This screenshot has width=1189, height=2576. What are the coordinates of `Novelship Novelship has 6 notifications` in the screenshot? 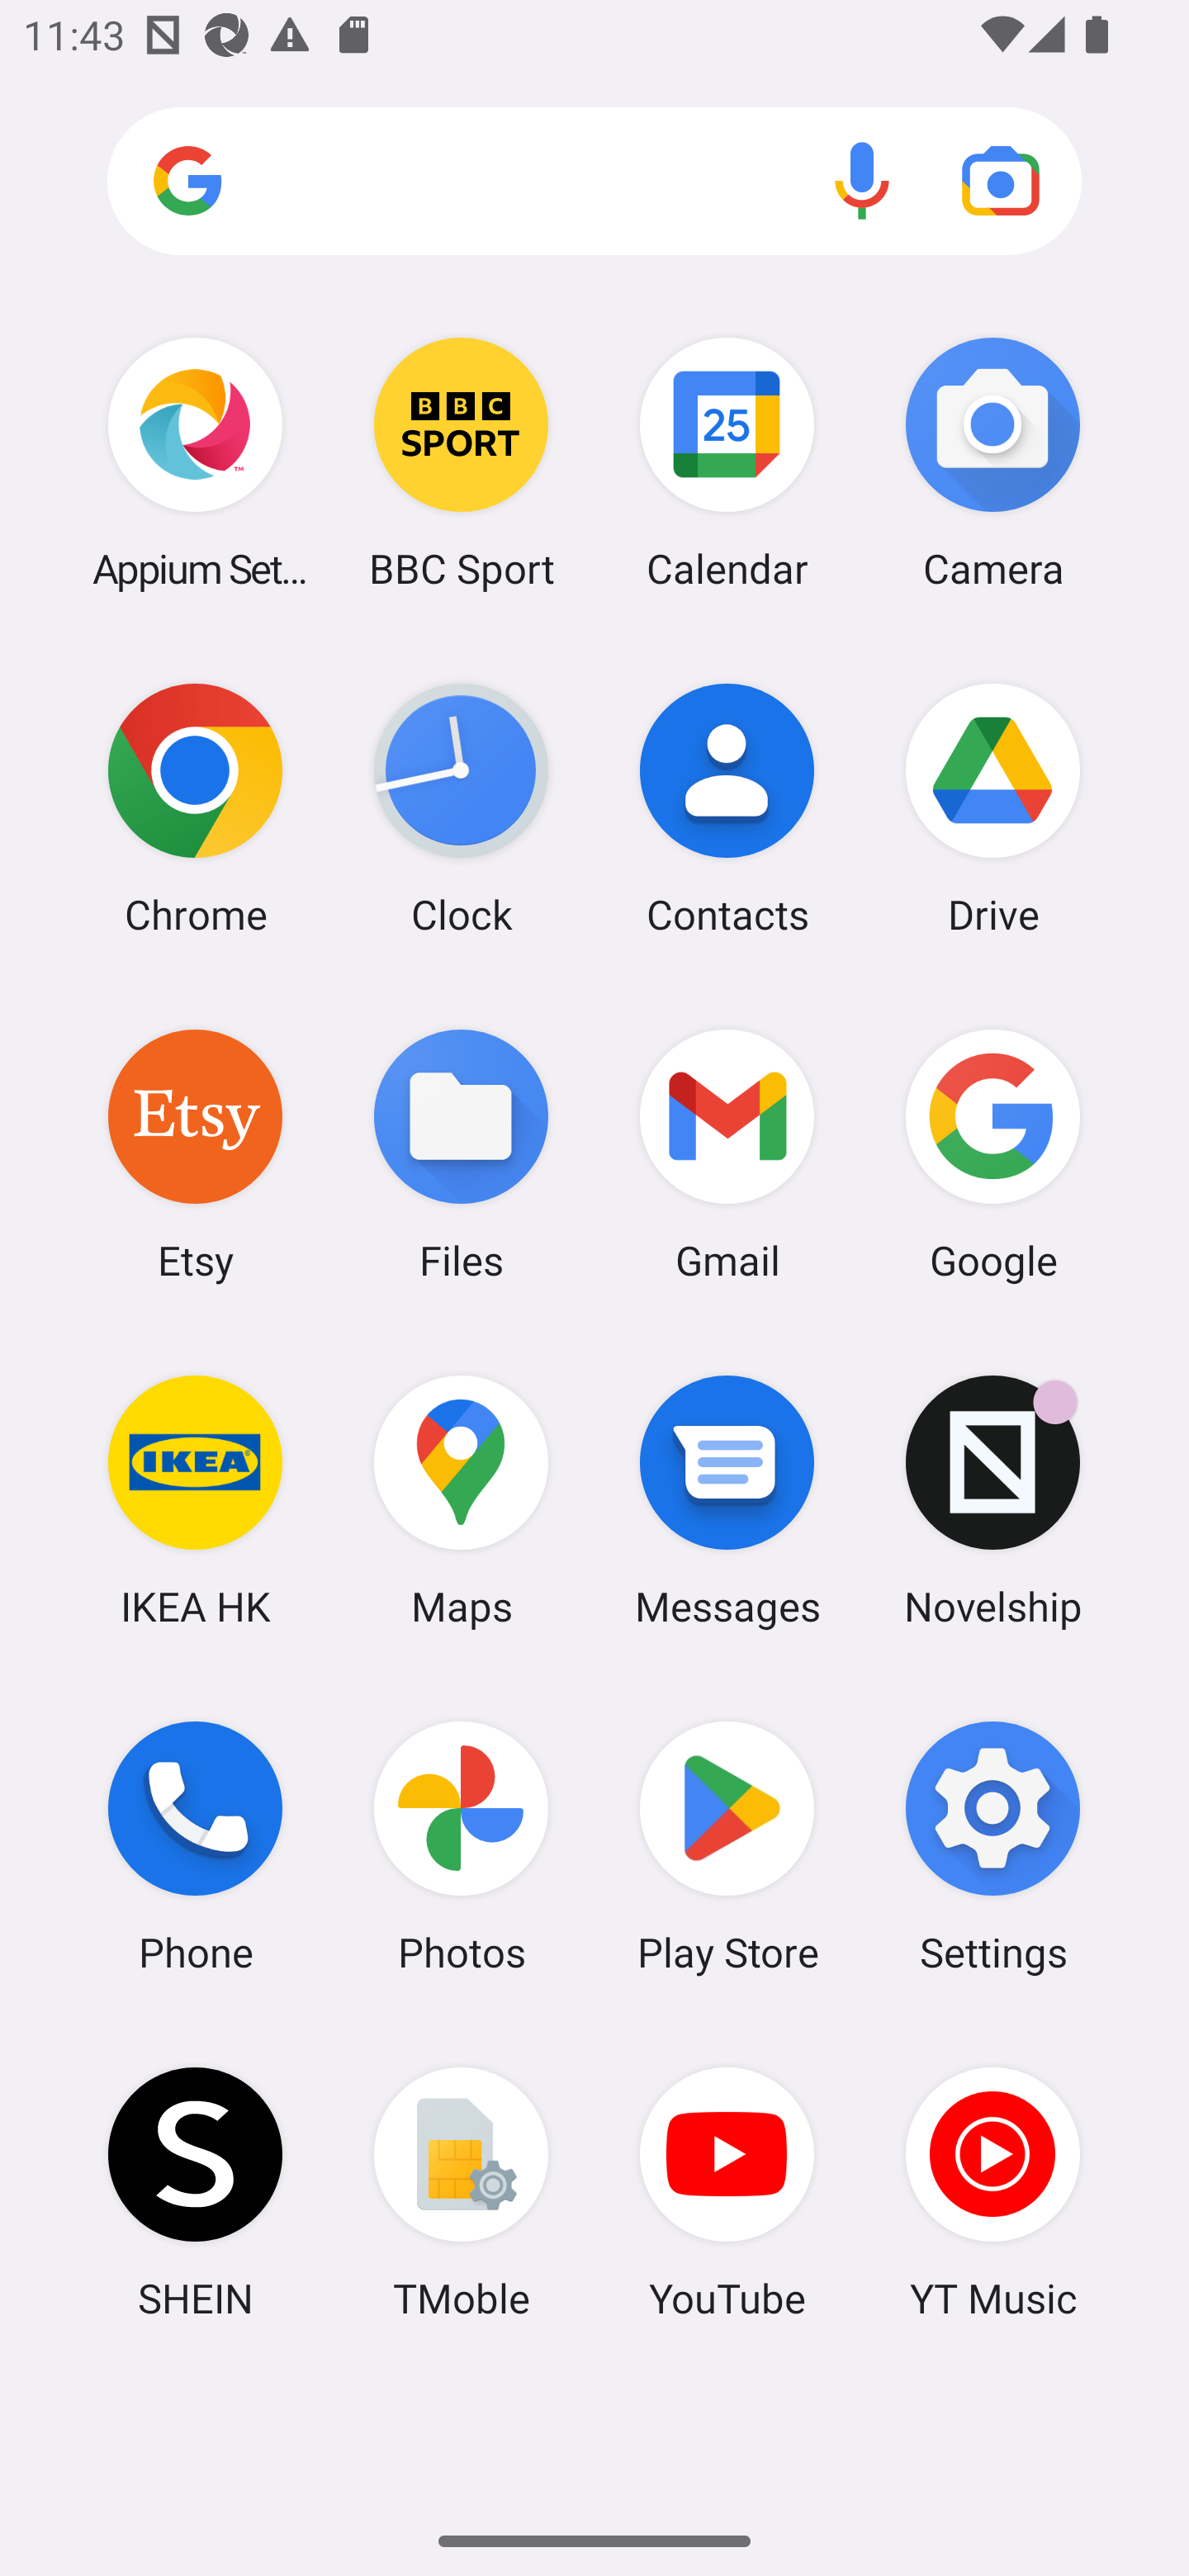 It's located at (992, 1500).